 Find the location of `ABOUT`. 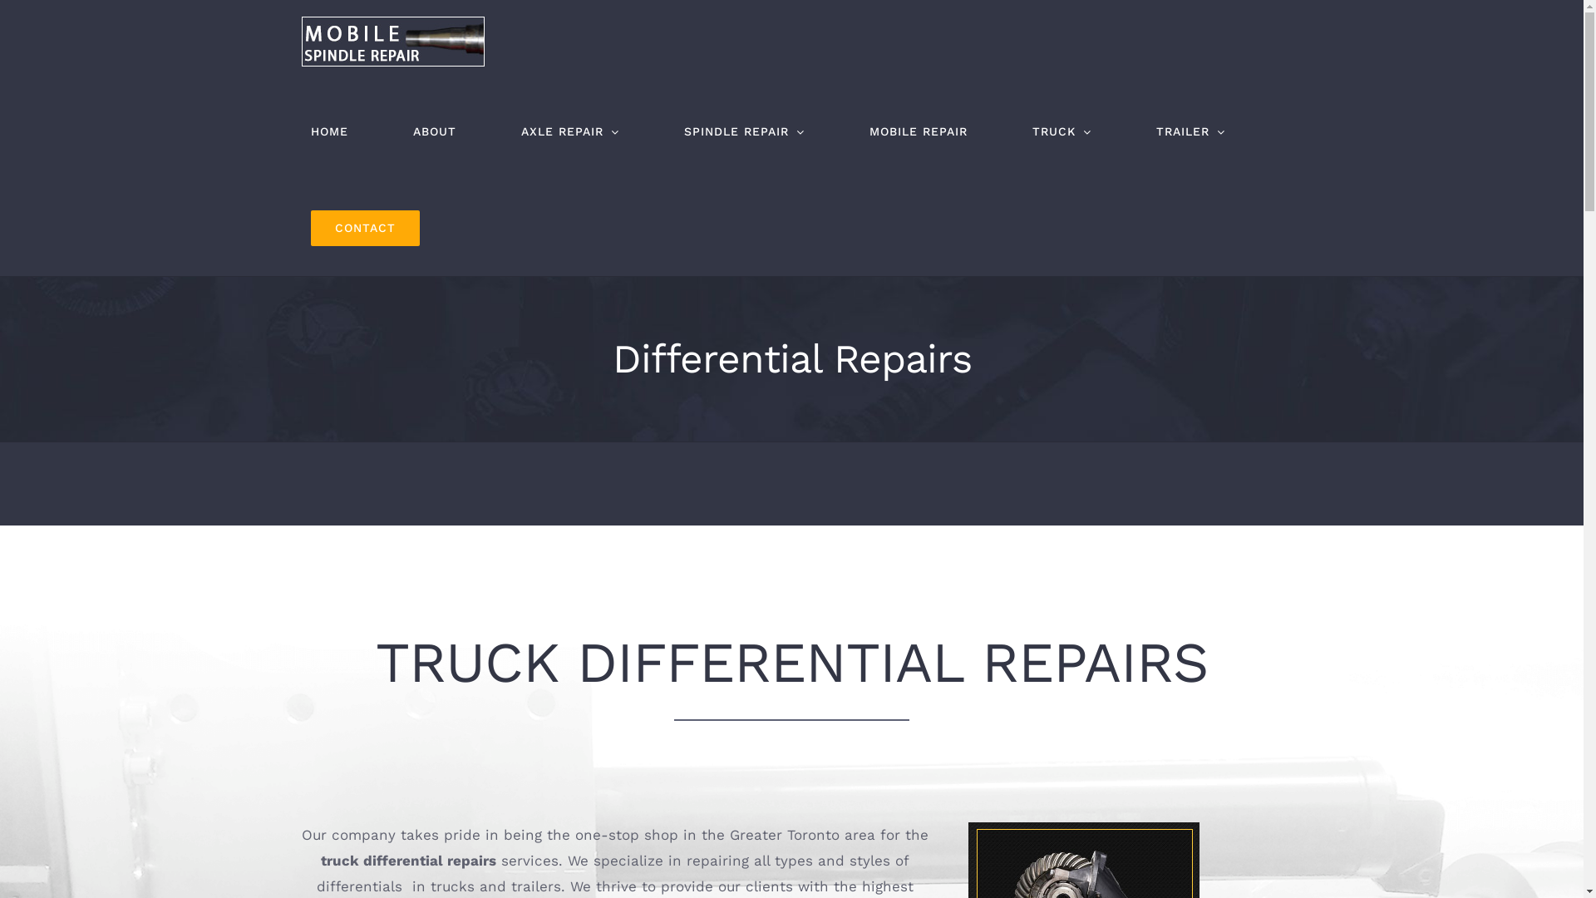

ABOUT is located at coordinates (435, 131).